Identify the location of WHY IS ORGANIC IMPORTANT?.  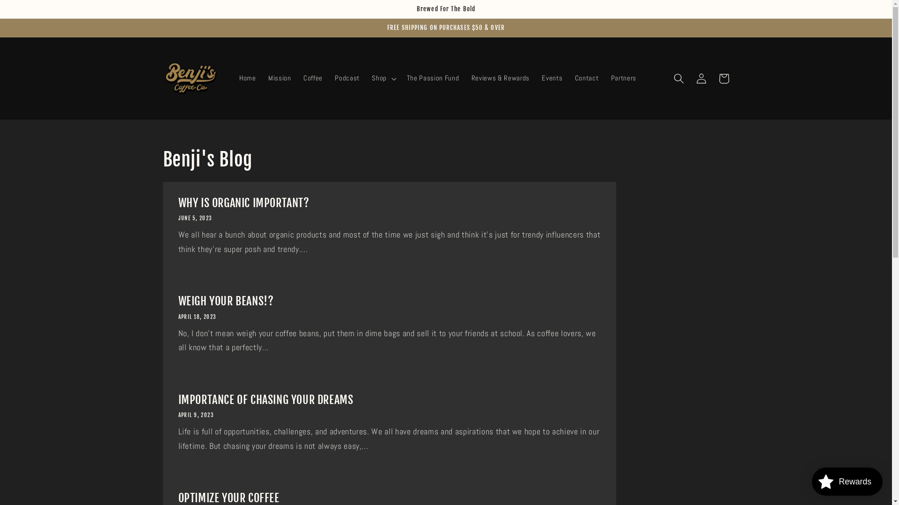
(389, 203).